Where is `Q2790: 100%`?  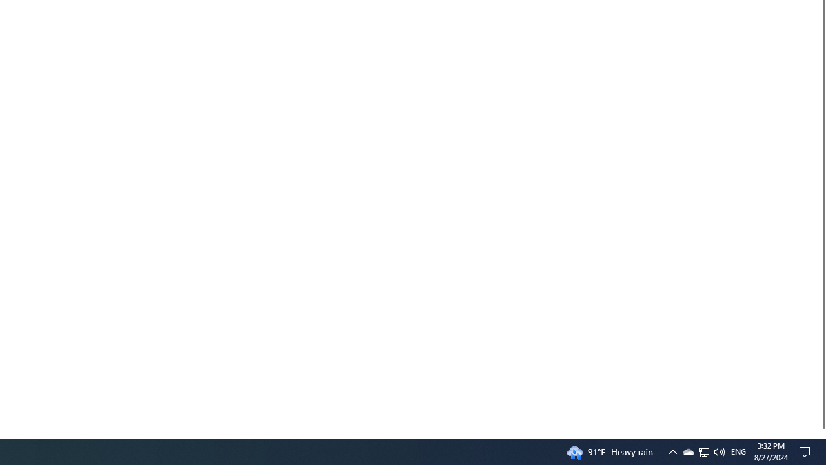 Q2790: 100% is located at coordinates (703, 452).